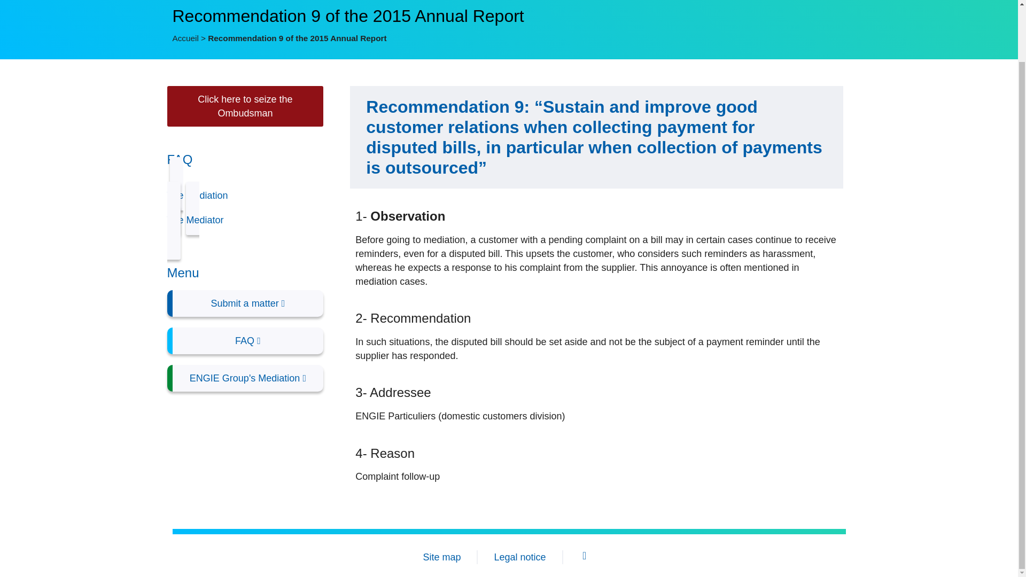 The height and width of the screenshot is (577, 1026). I want to click on Click here to seize the Ombudsman, so click(245, 106).